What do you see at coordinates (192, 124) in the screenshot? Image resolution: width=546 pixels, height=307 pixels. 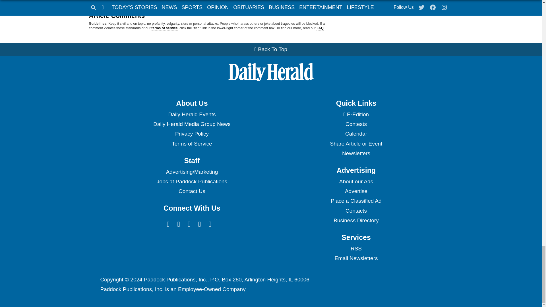 I see `Daily Herald Media Group News` at bounding box center [192, 124].